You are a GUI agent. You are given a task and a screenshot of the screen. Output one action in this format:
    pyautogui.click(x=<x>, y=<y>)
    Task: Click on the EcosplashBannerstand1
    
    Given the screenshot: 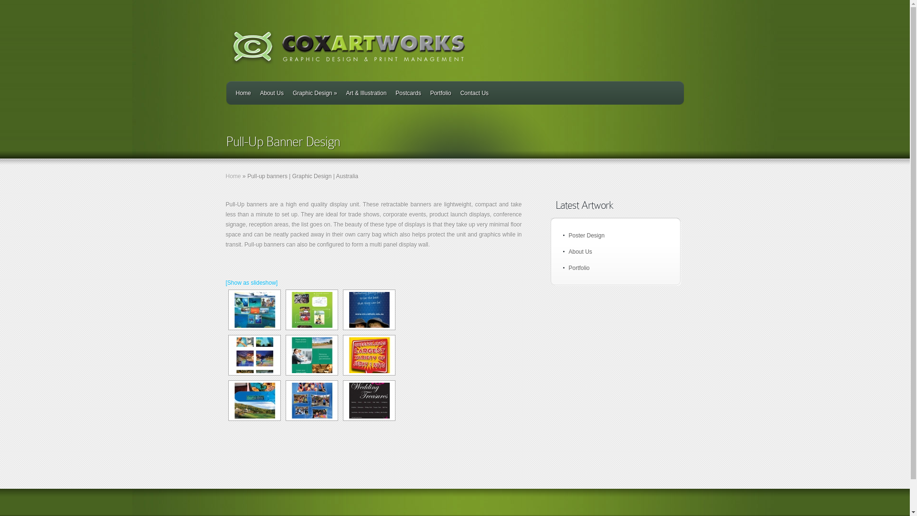 What is the action you would take?
    pyautogui.click(x=254, y=355)
    